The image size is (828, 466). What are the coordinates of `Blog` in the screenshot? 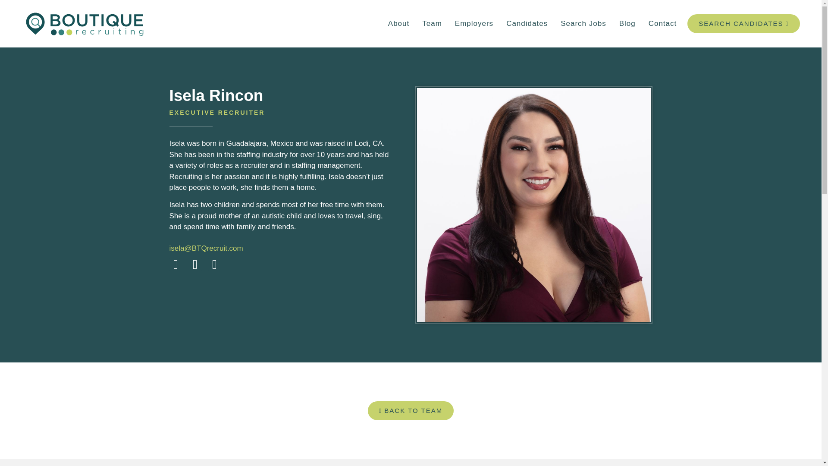 It's located at (627, 23).